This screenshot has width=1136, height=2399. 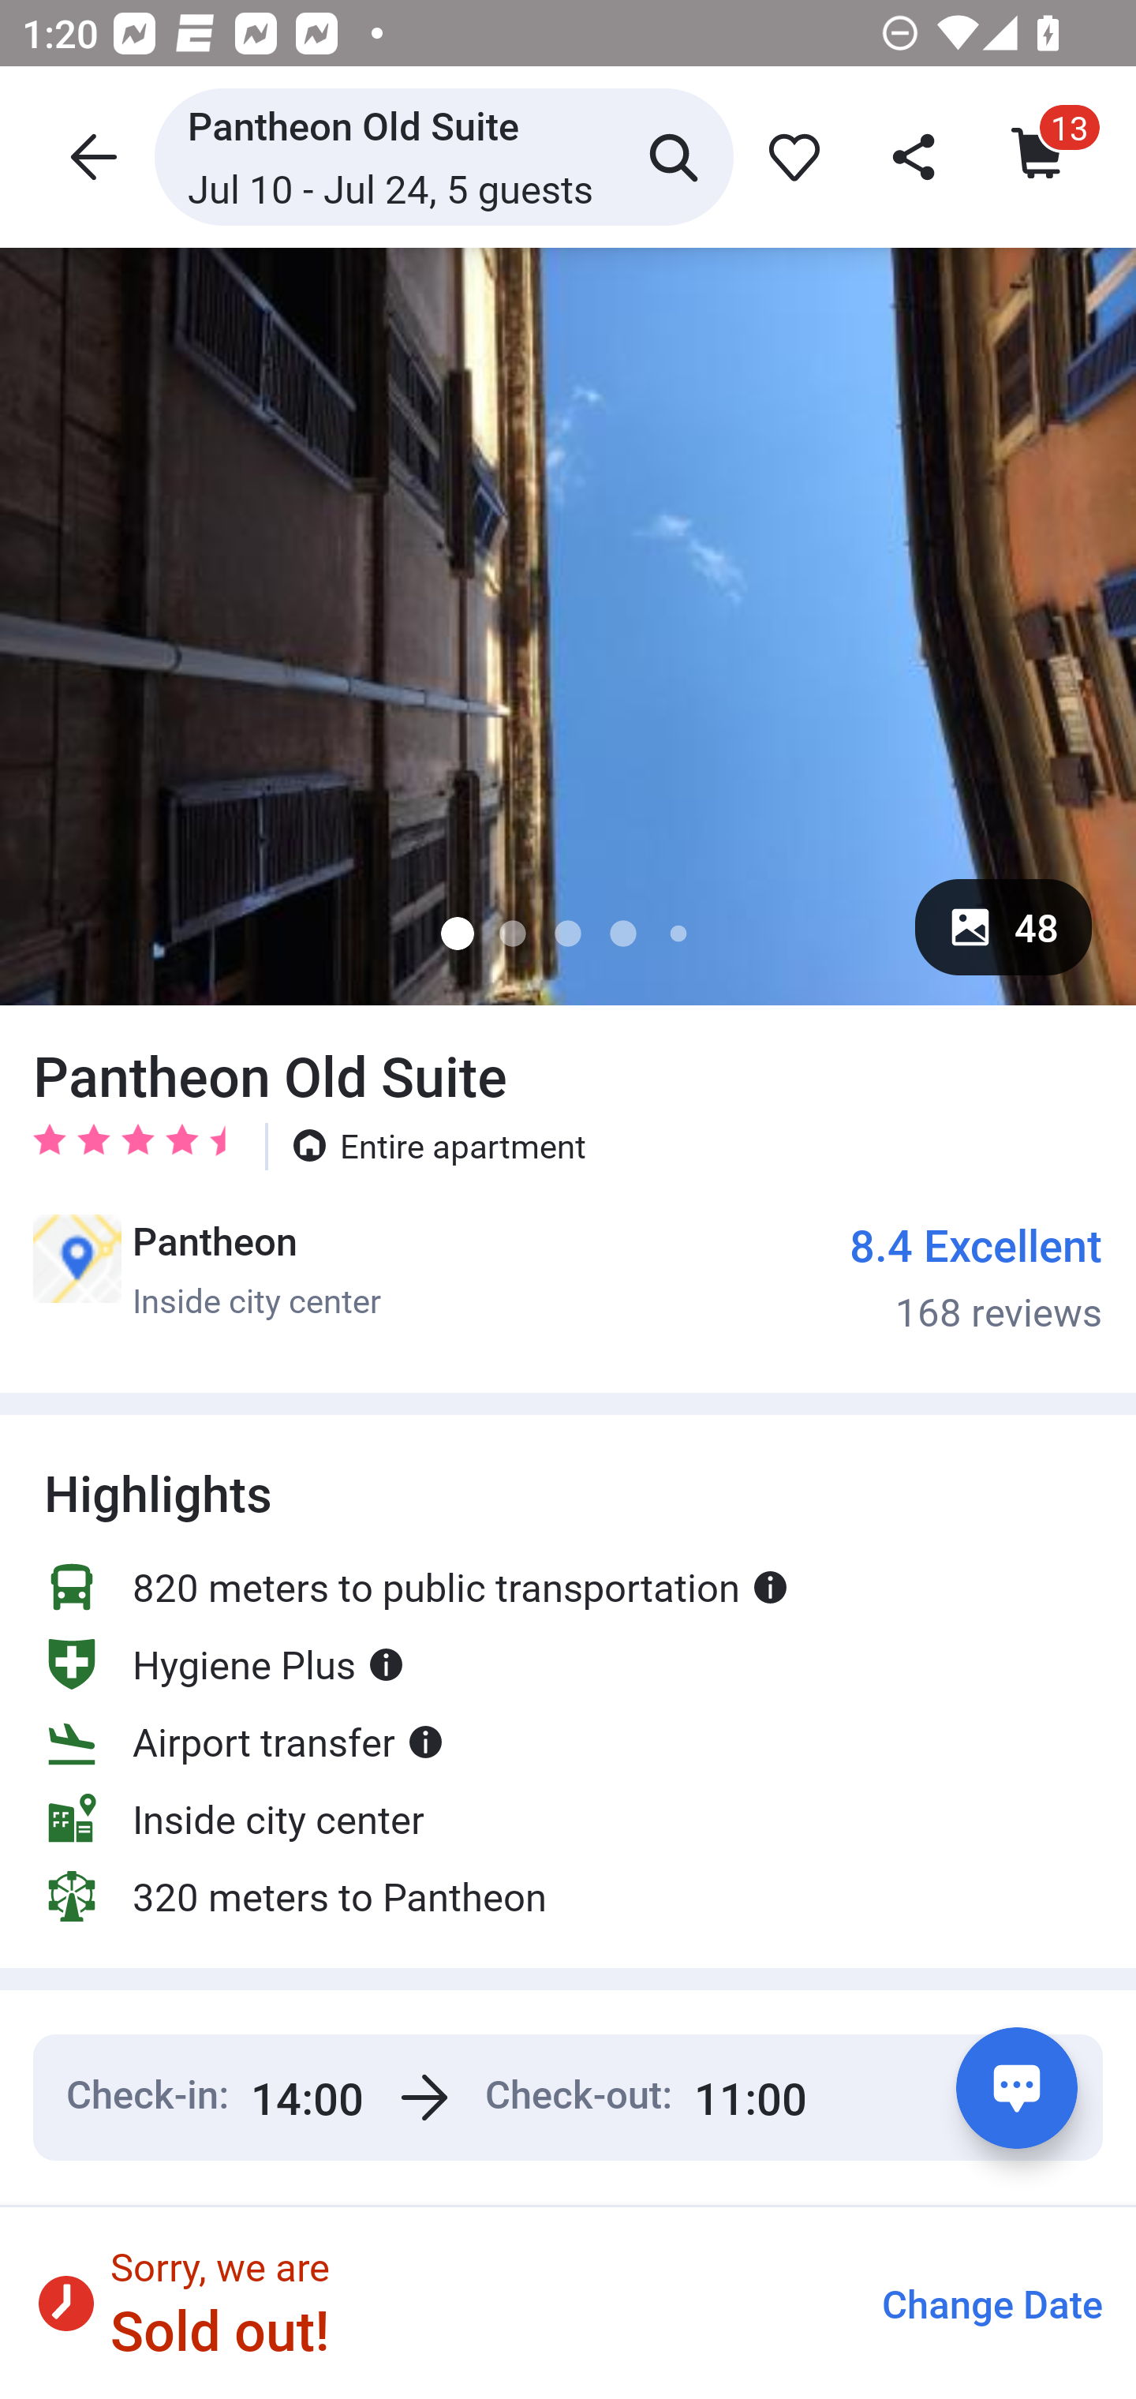 What do you see at coordinates (90, 156) in the screenshot?
I see `header icon` at bounding box center [90, 156].